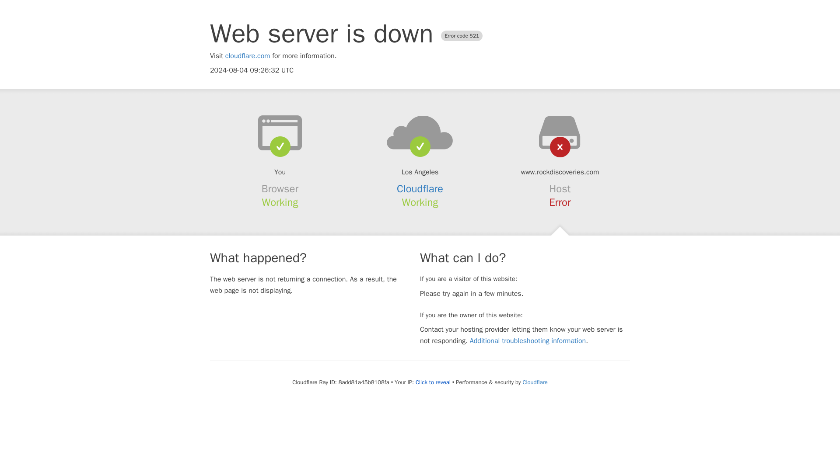 This screenshot has height=472, width=840. Describe the element at coordinates (535, 382) in the screenshot. I see `Cloudflare` at that location.